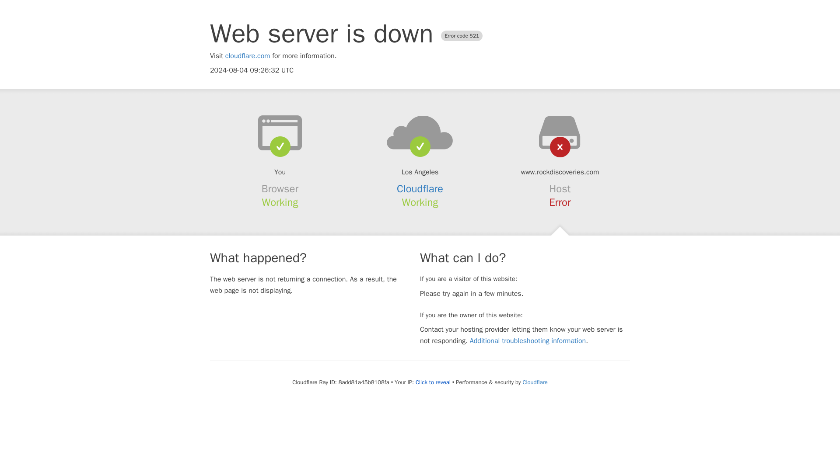 This screenshot has height=472, width=840. Describe the element at coordinates (535, 382) in the screenshot. I see `Cloudflare` at that location.